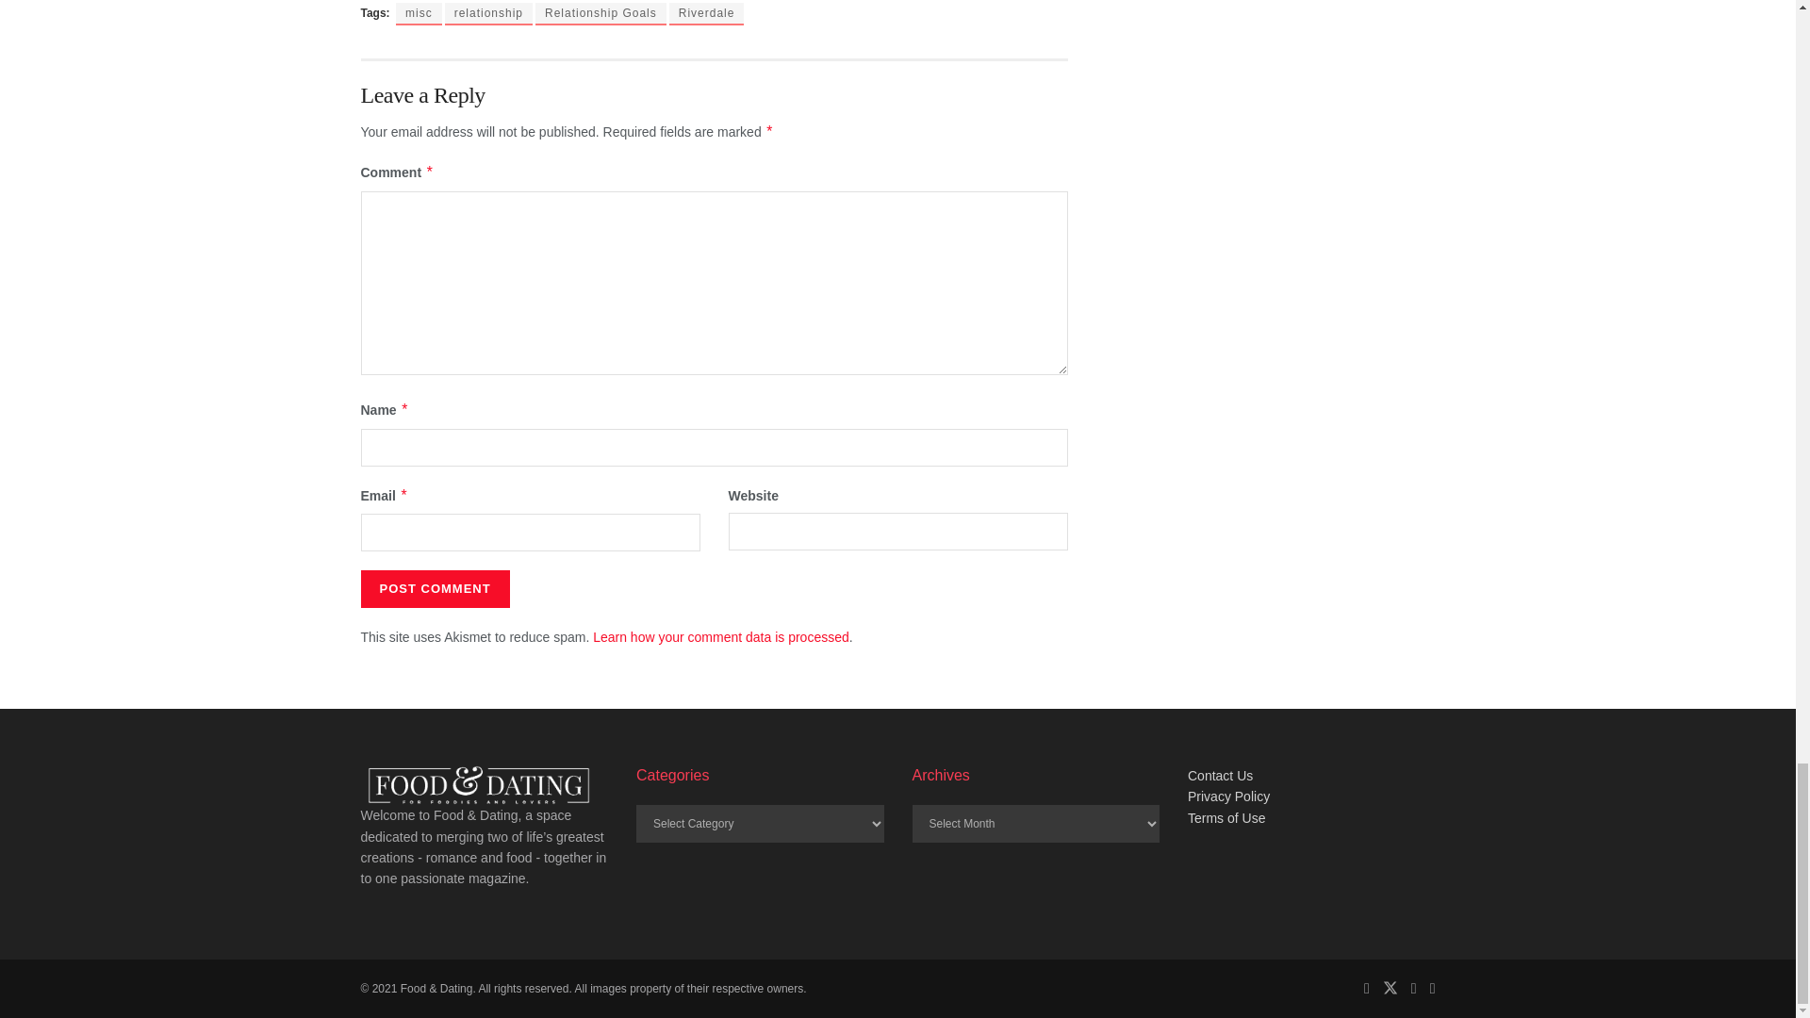  I want to click on Riverdale, so click(707, 14).